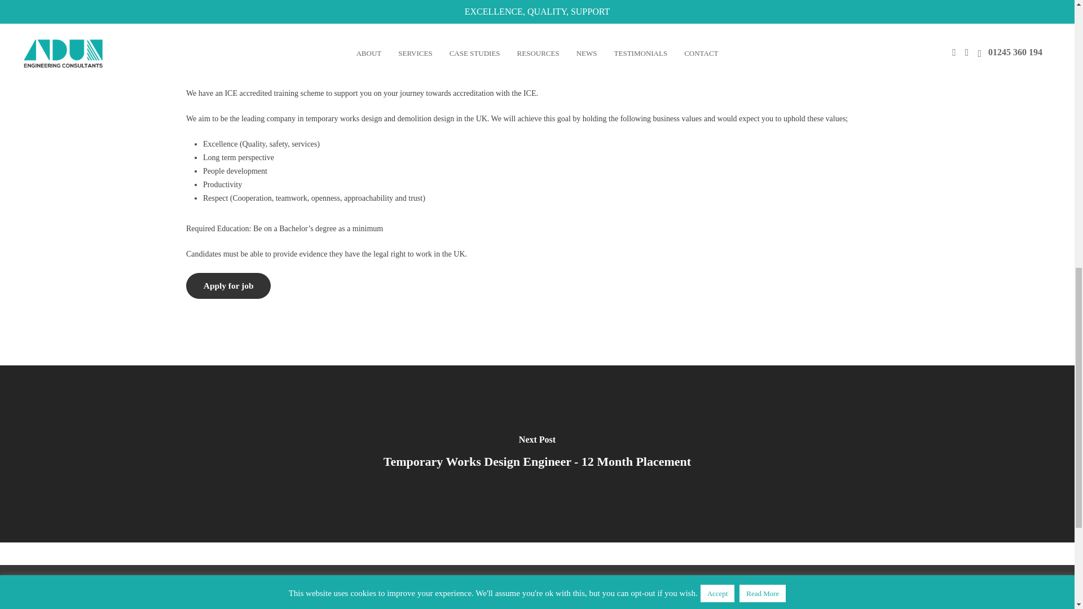  I want to click on Apply for job, so click(228, 285).